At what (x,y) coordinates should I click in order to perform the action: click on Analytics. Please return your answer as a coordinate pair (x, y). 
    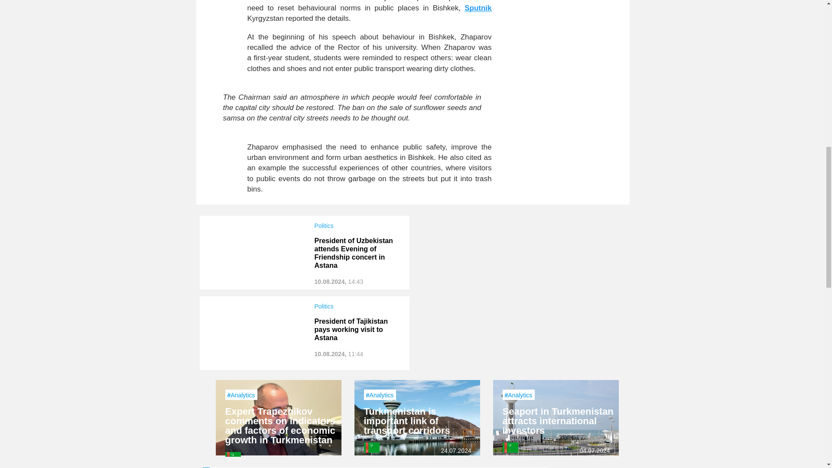
    Looking at the image, I should click on (242, 395).